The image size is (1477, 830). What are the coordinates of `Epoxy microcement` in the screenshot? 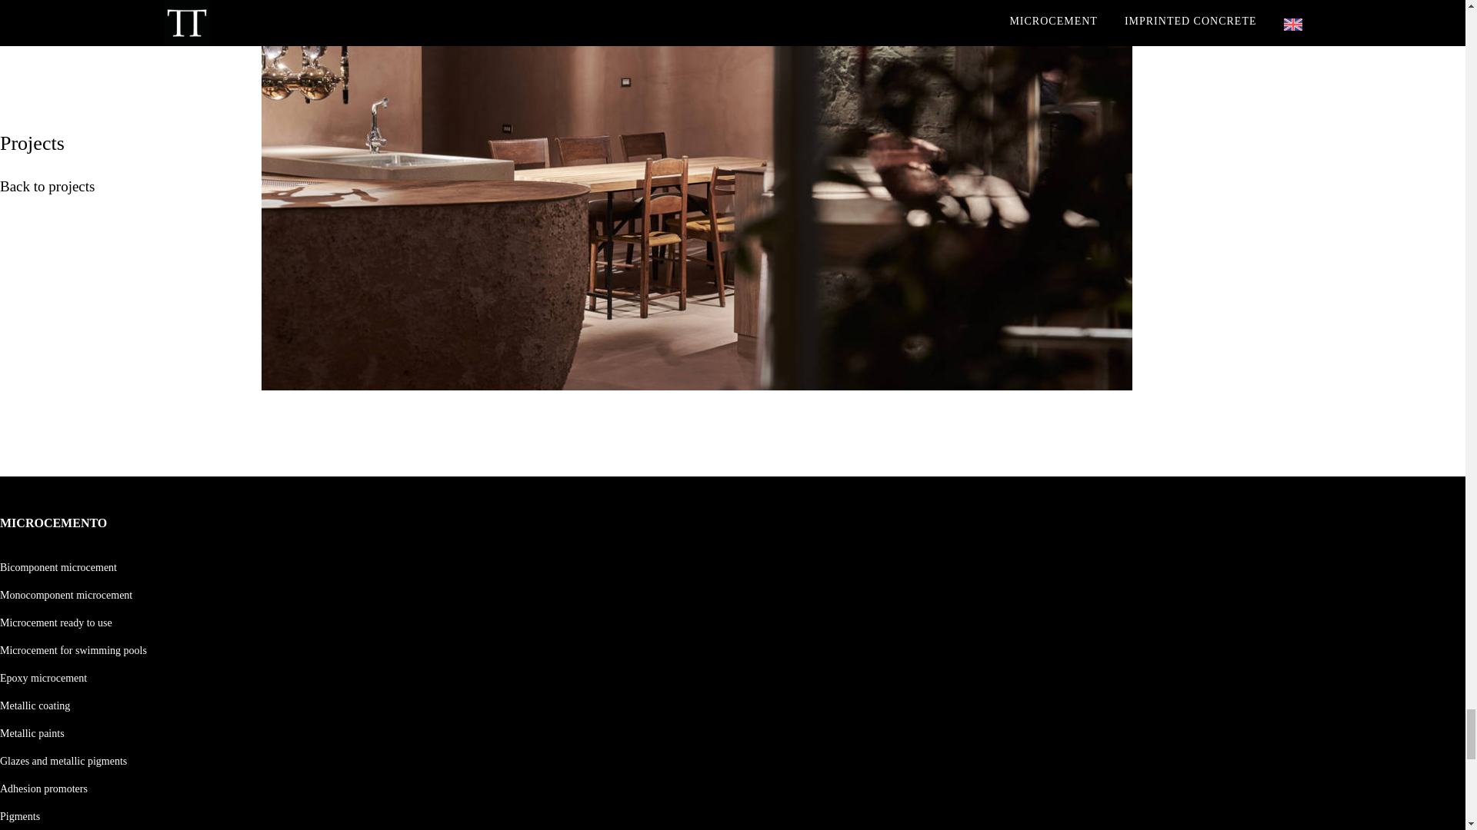 It's located at (43, 678).